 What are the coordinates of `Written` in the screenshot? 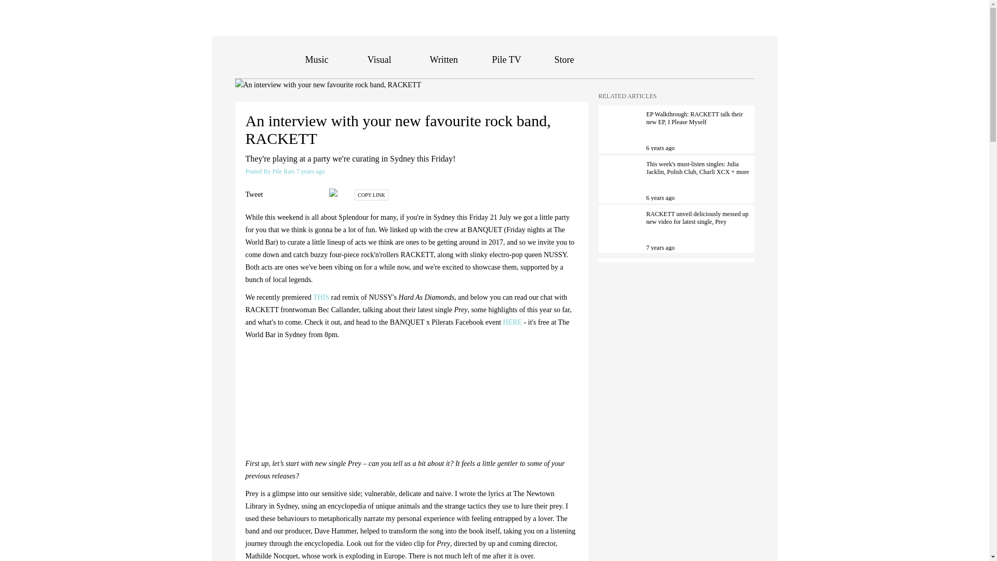 It's located at (443, 59).